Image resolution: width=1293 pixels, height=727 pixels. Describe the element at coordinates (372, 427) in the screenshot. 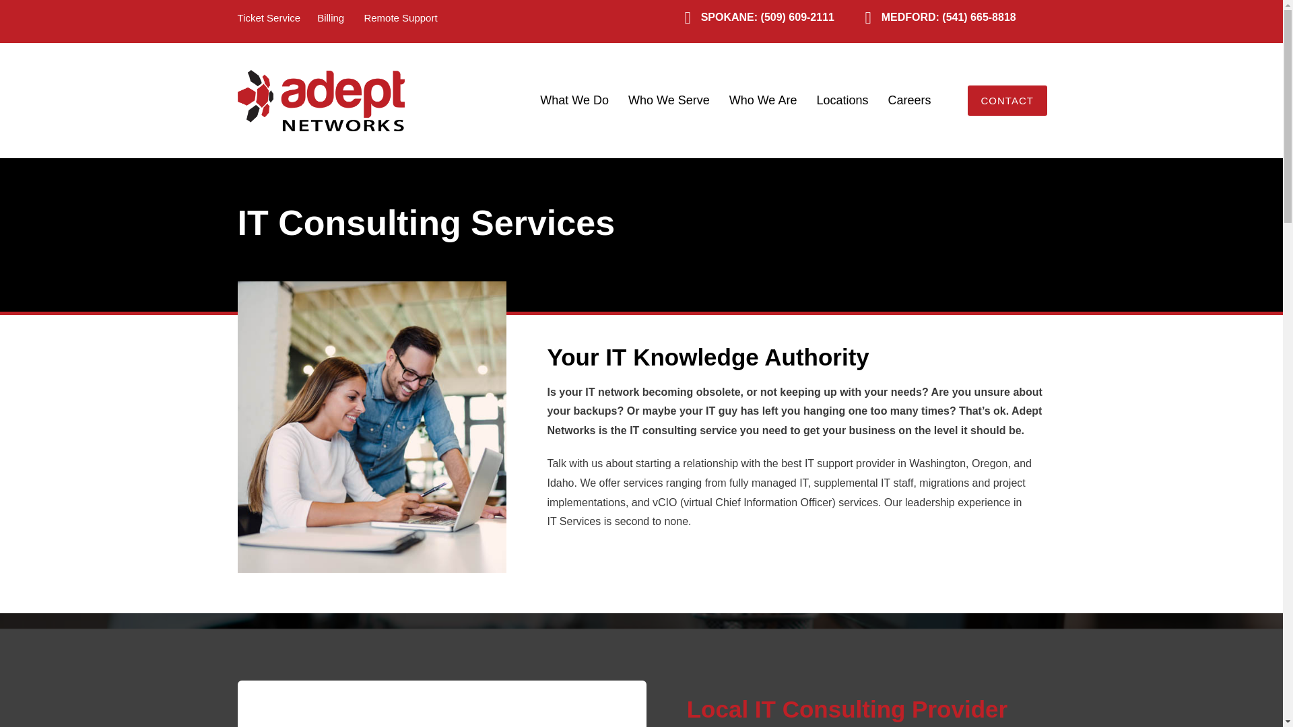

I see `it-consulting-services` at that location.